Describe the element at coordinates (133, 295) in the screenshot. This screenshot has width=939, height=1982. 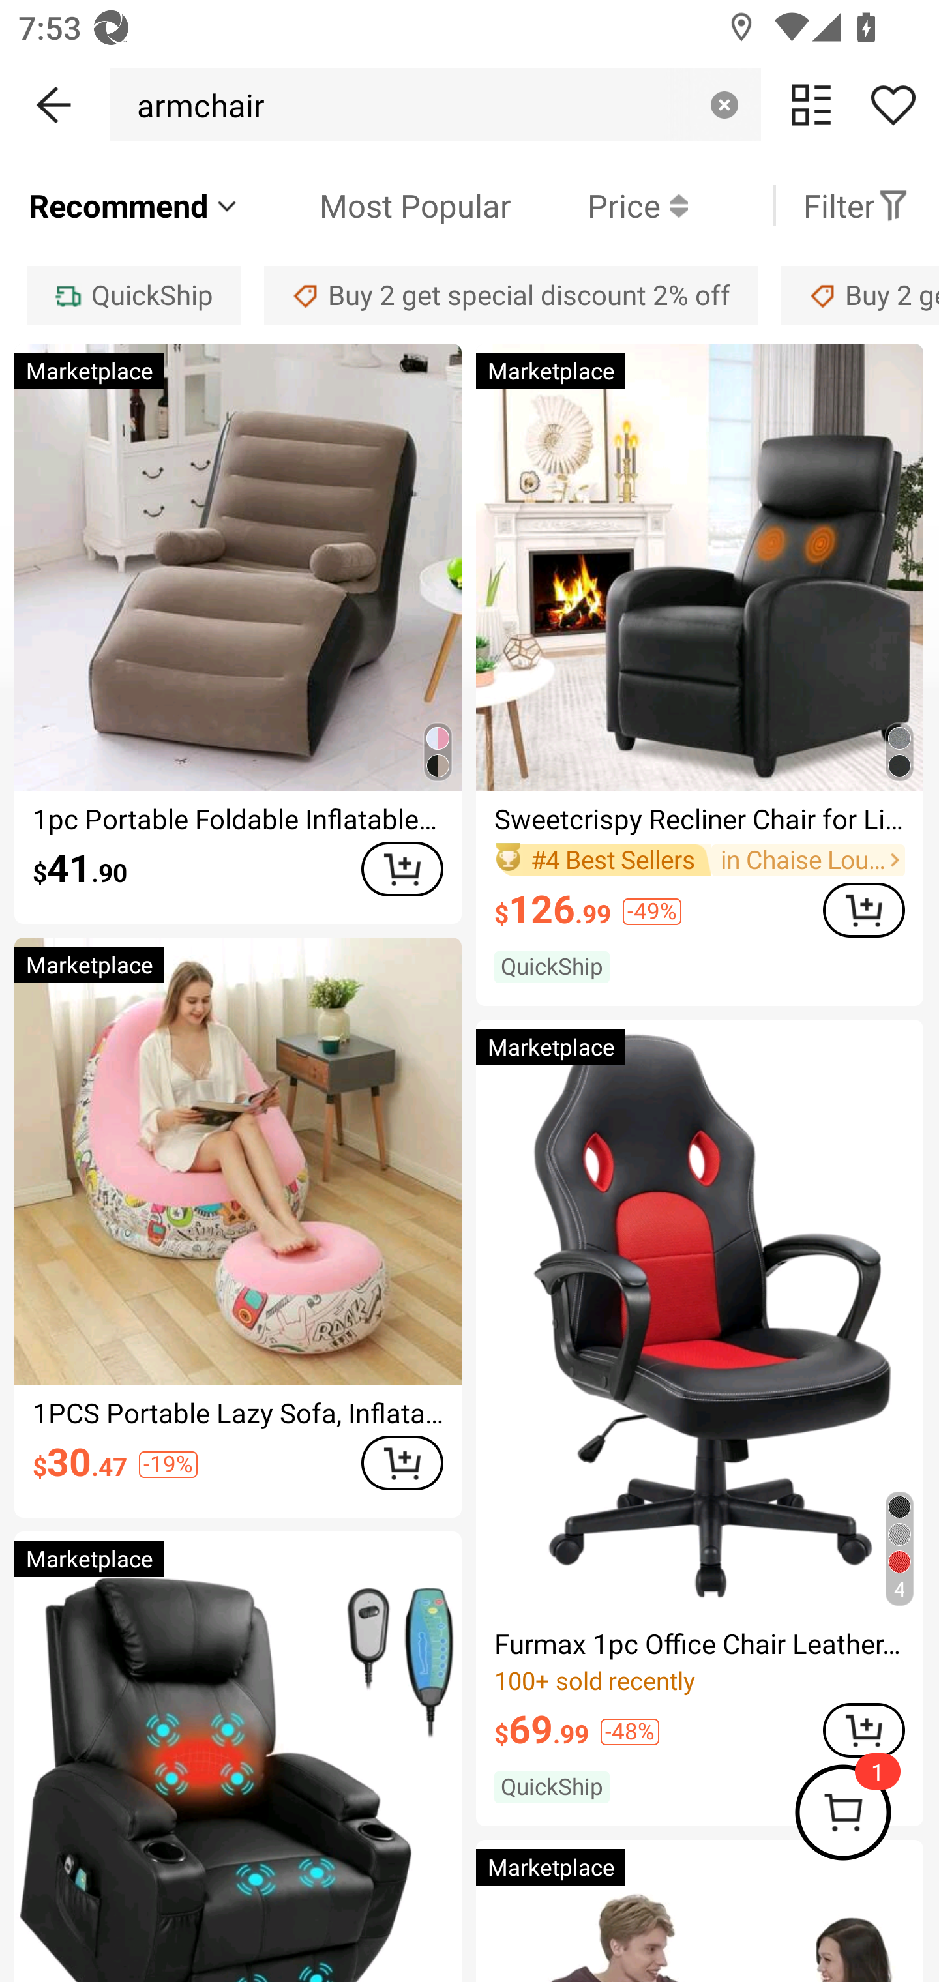
I see `QuickShip` at that location.